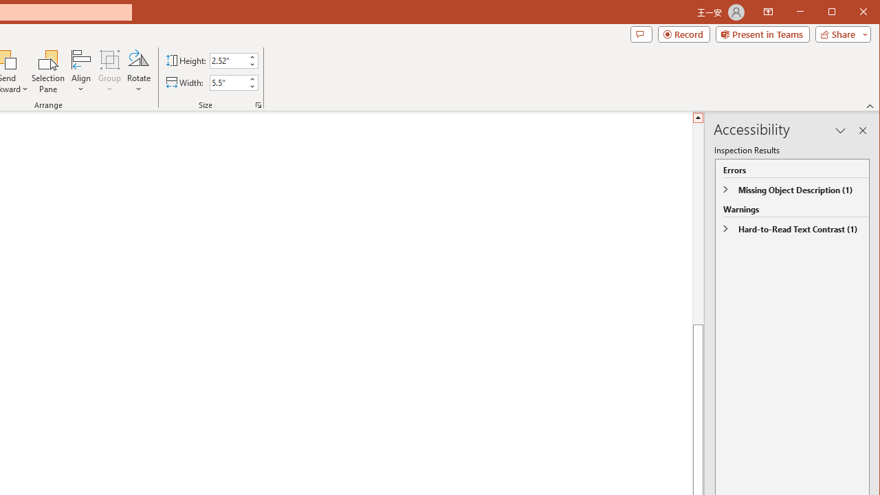  What do you see at coordinates (110, 71) in the screenshot?
I see `Group` at bounding box center [110, 71].